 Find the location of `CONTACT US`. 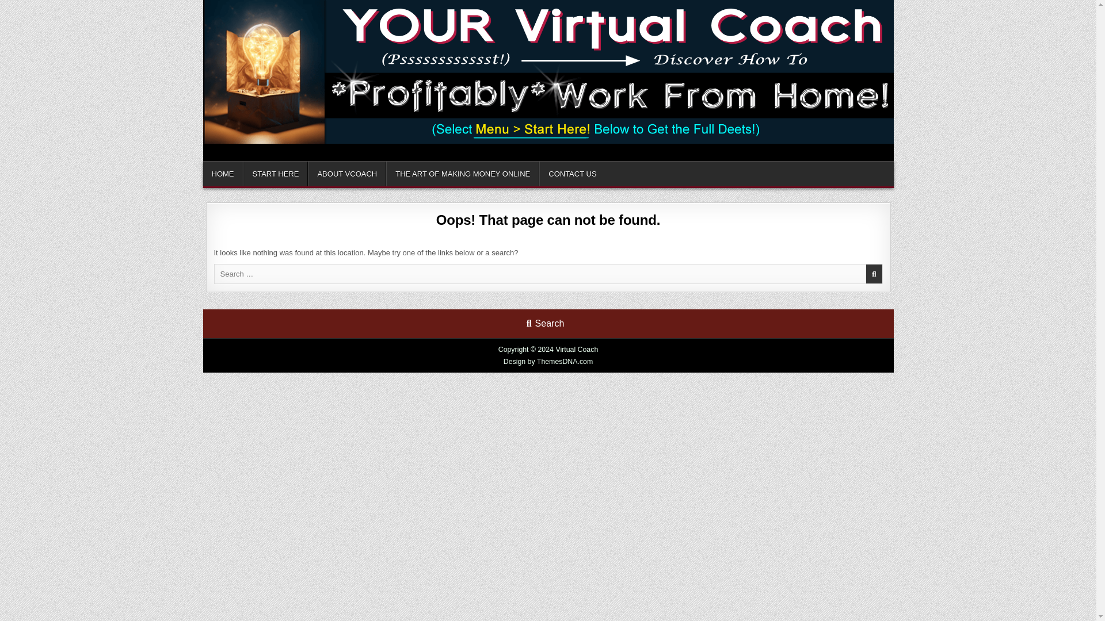

CONTACT US is located at coordinates (571, 172).